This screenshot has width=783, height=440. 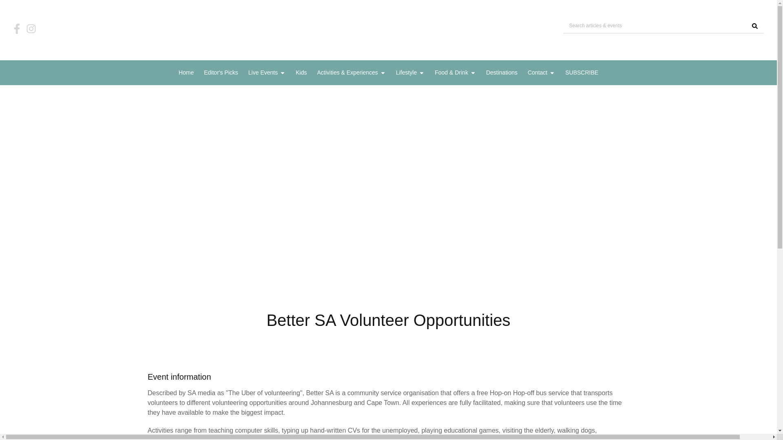 What do you see at coordinates (263, 73) in the screenshot?
I see `Live Events` at bounding box center [263, 73].